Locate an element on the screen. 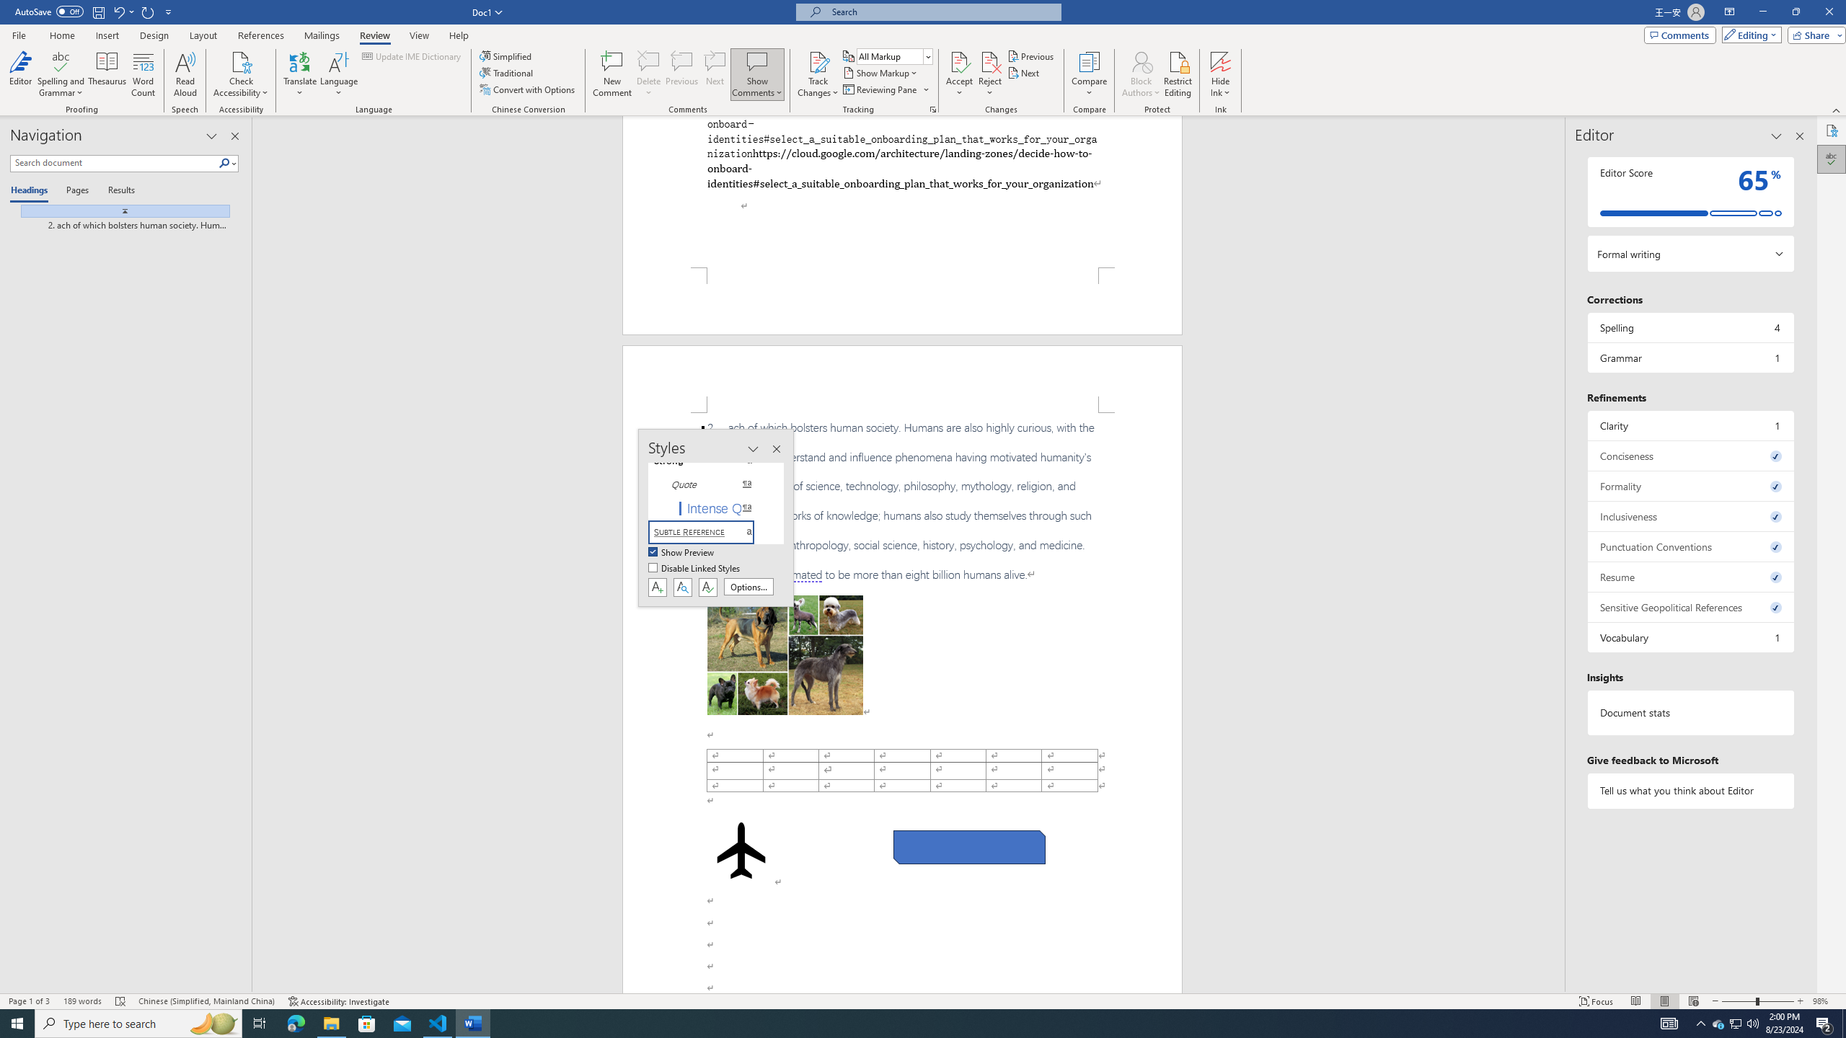 This screenshot has height=1038, width=1846. Repeat Style is located at coordinates (149, 12).